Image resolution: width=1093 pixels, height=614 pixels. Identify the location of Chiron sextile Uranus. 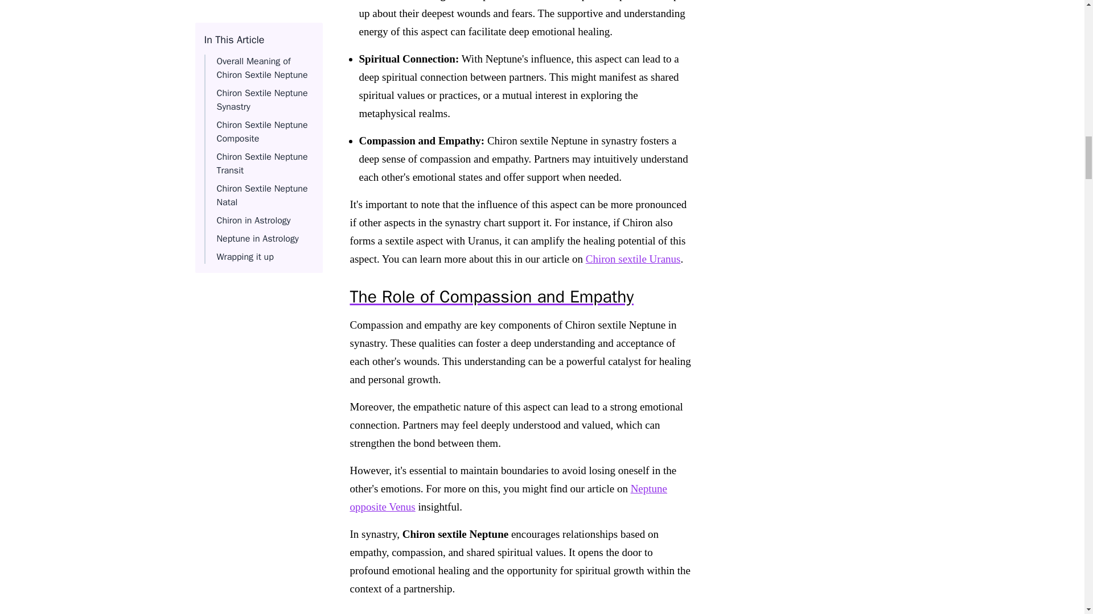
(633, 258).